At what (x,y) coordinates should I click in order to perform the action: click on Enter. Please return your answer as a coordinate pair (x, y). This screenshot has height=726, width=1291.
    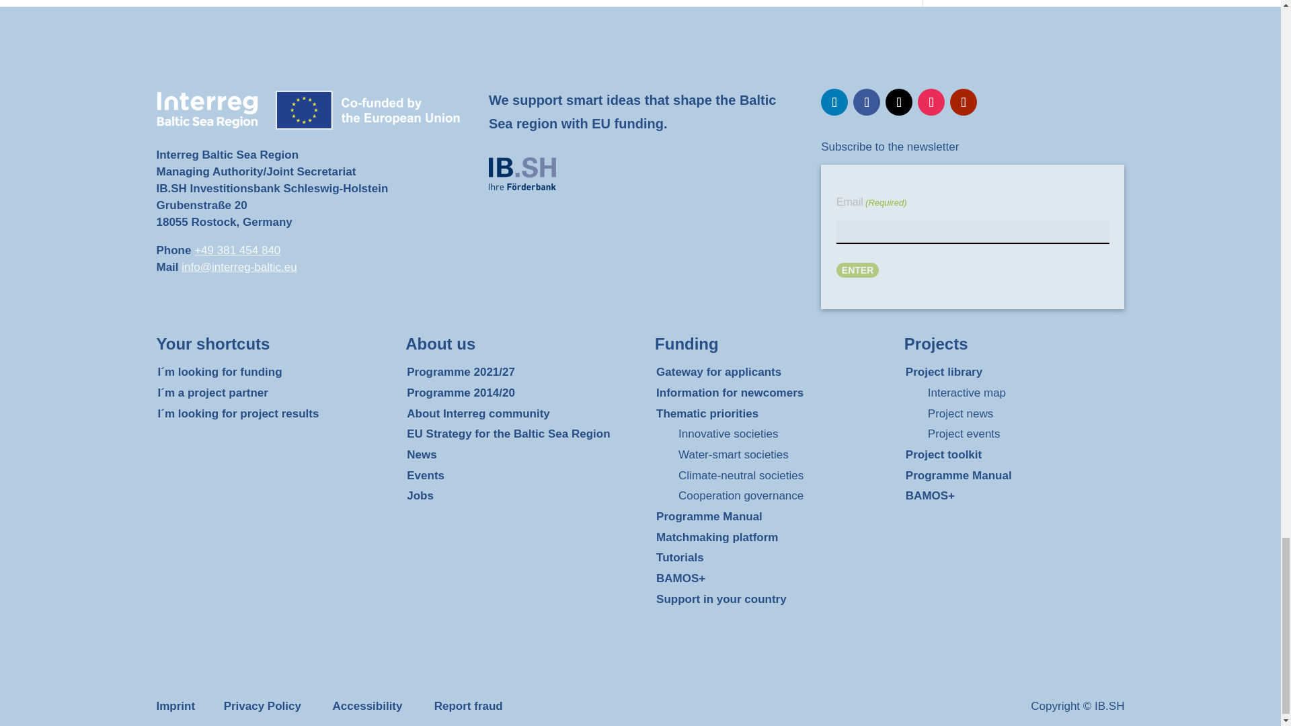
    Looking at the image, I should click on (858, 270).